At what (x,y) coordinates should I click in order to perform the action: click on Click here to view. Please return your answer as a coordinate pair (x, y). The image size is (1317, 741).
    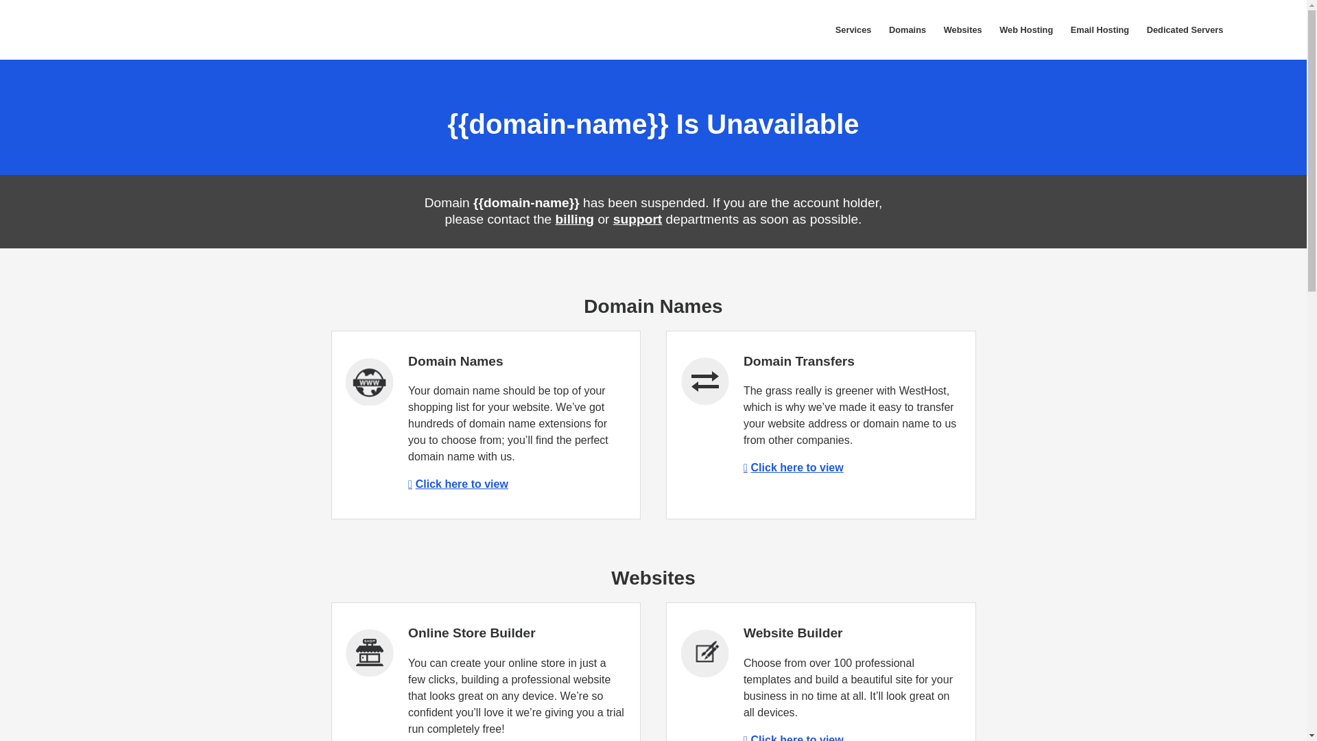
    Looking at the image, I should click on (458, 483).